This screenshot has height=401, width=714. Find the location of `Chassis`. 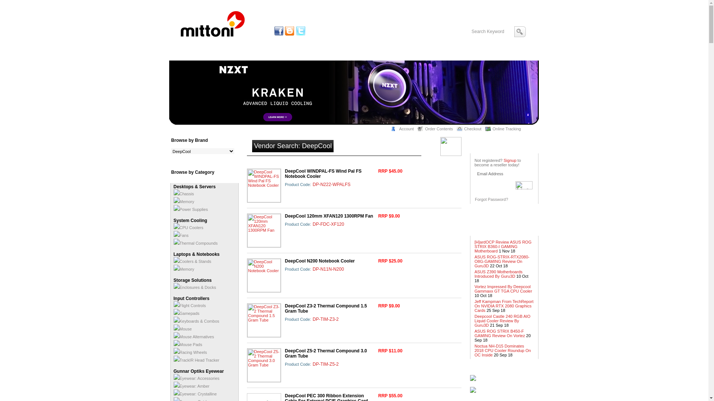

Chassis is located at coordinates (184, 194).